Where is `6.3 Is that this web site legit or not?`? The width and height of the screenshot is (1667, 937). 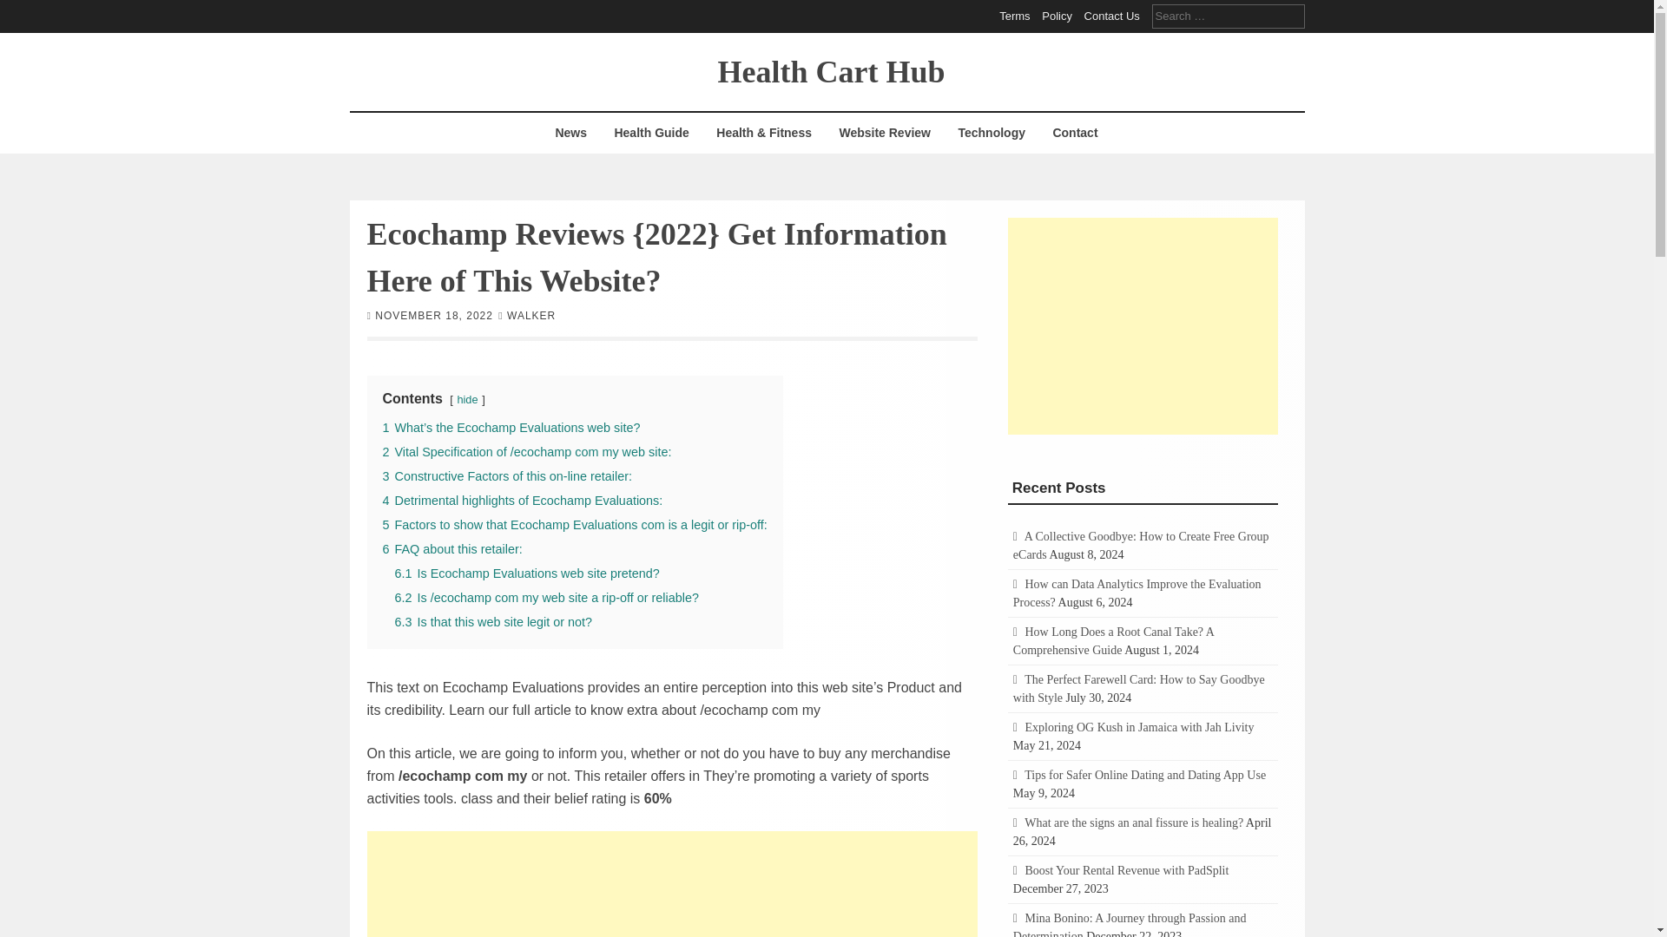 6.3 Is that this web site legit or not? is located at coordinates (492, 621).